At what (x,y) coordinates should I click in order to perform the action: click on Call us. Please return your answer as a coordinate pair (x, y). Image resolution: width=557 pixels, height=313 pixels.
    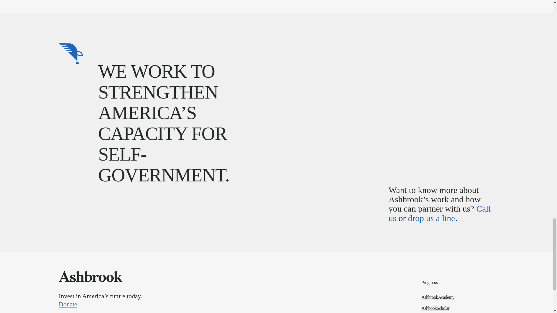
    Looking at the image, I should click on (440, 213).